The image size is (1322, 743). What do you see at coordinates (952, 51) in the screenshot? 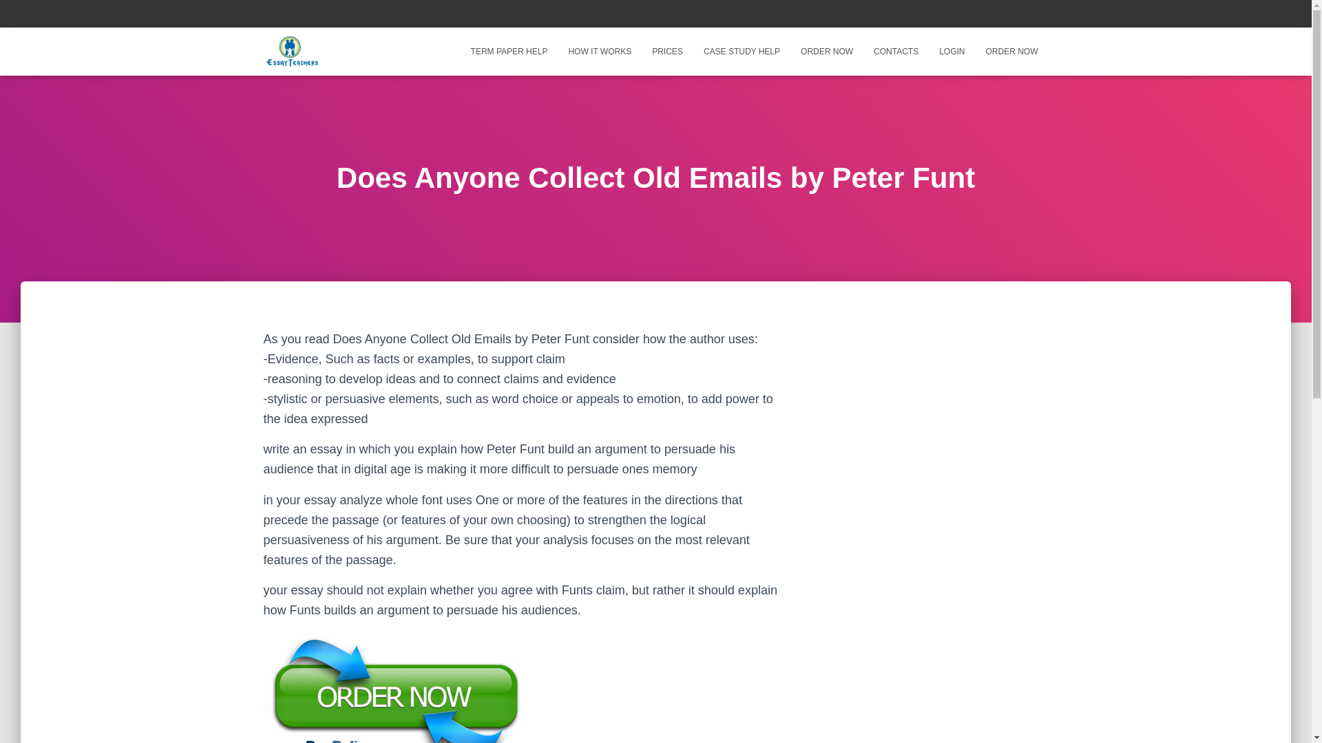
I see `Login` at bounding box center [952, 51].